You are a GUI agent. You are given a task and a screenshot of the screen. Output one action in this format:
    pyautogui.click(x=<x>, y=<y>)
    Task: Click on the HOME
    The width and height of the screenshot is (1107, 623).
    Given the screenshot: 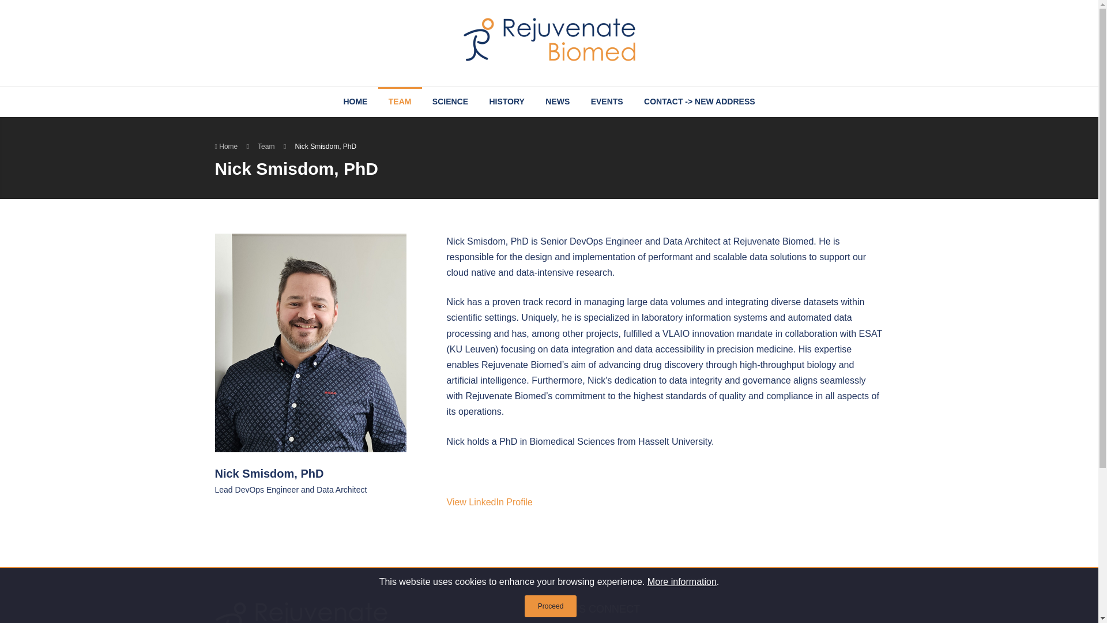 What is the action you would take?
    pyautogui.click(x=355, y=102)
    